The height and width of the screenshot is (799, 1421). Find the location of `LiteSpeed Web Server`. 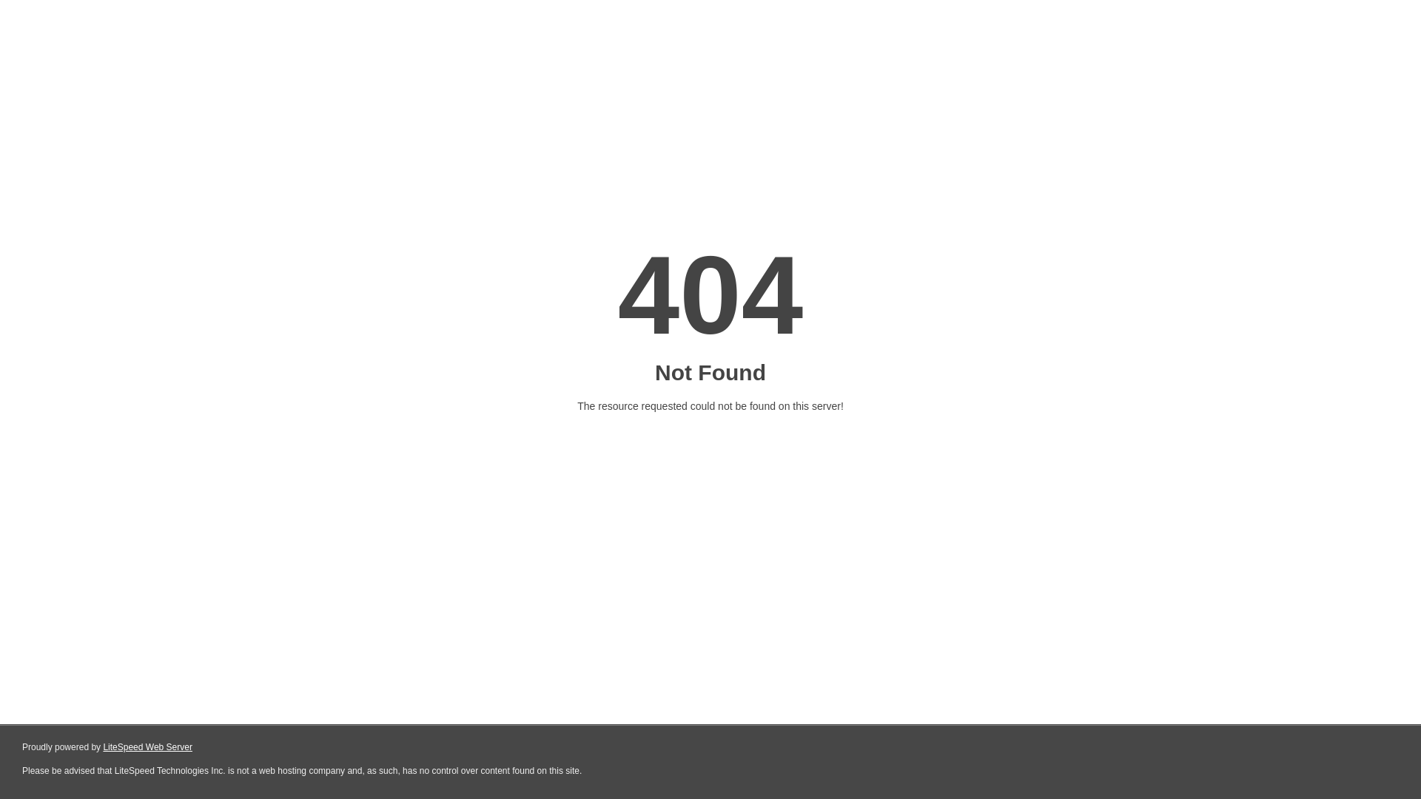

LiteSpeed Web Server is located at coordinates (148, 747).